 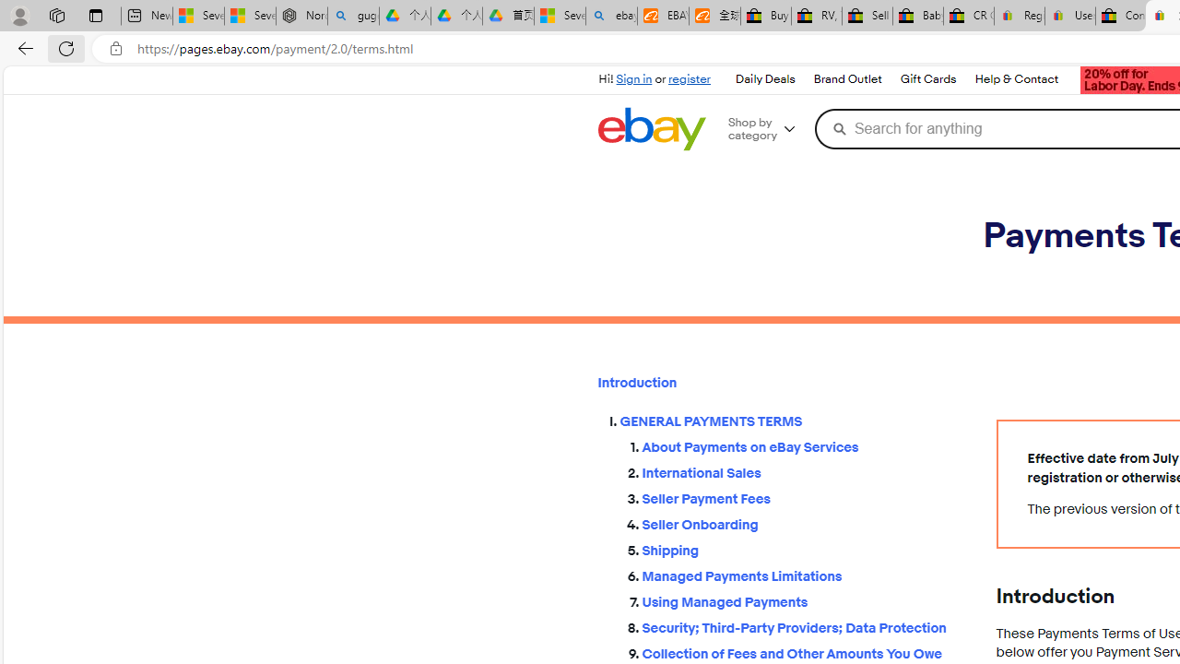 I want to click on User Privacy Notice | eBay, so click(x=1069, y=17).